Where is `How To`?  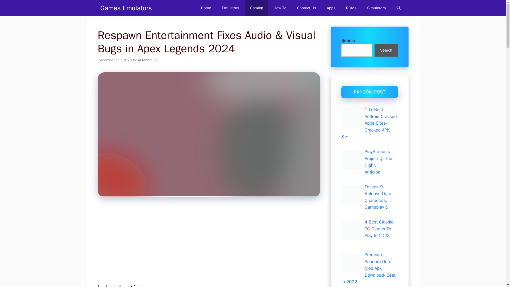
How To is located at coordinates (280, 8).